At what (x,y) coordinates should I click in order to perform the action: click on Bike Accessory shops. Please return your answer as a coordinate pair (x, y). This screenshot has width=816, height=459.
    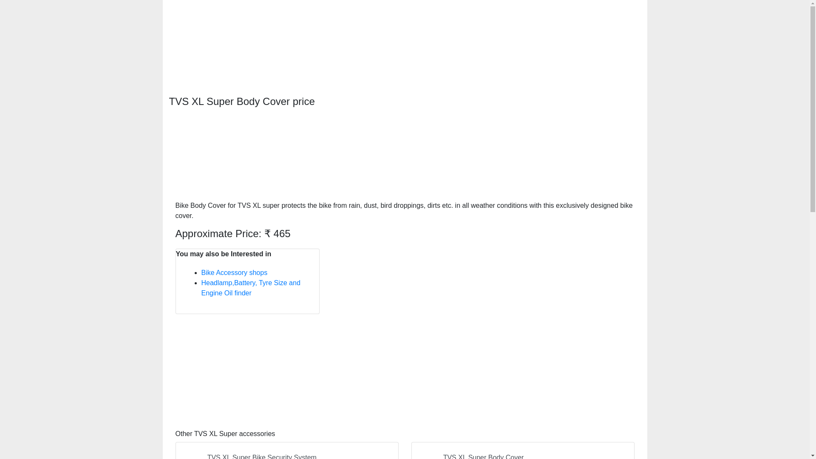
    Looking at the image, I should click on (235, 272).